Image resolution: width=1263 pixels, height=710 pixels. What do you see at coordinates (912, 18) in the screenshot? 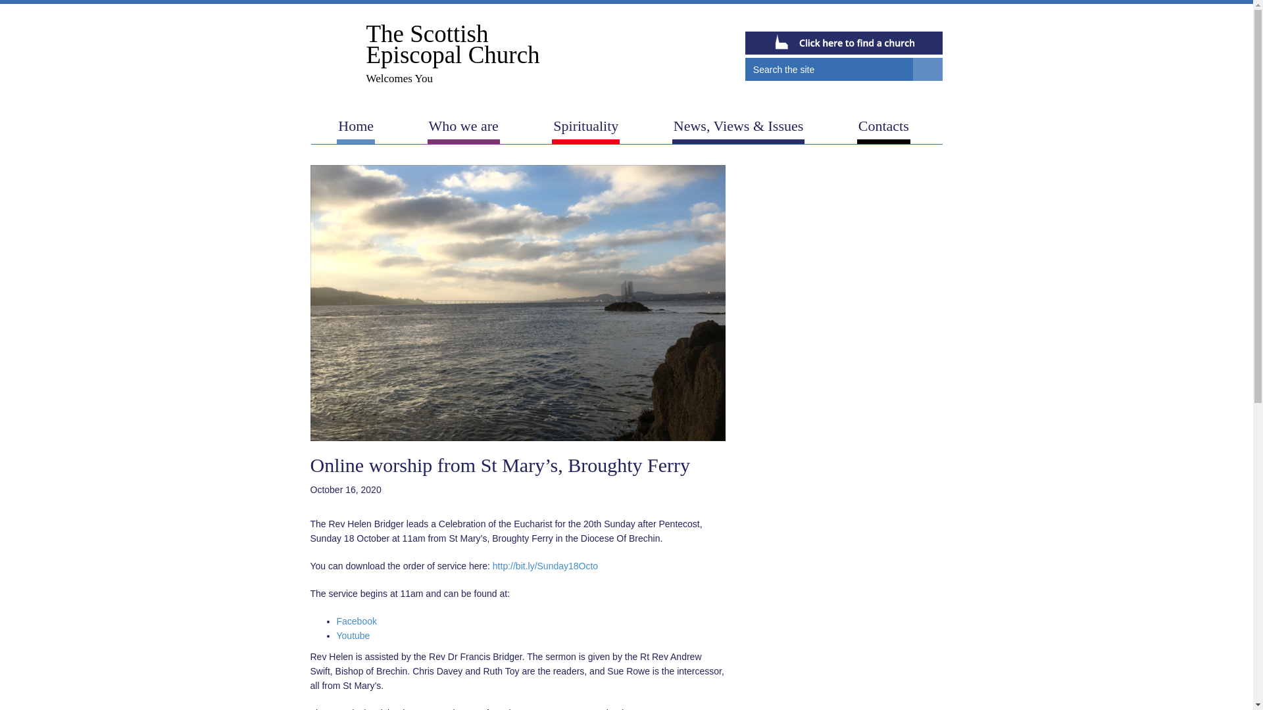
I see `twitter` at bounding box center [912, 18].